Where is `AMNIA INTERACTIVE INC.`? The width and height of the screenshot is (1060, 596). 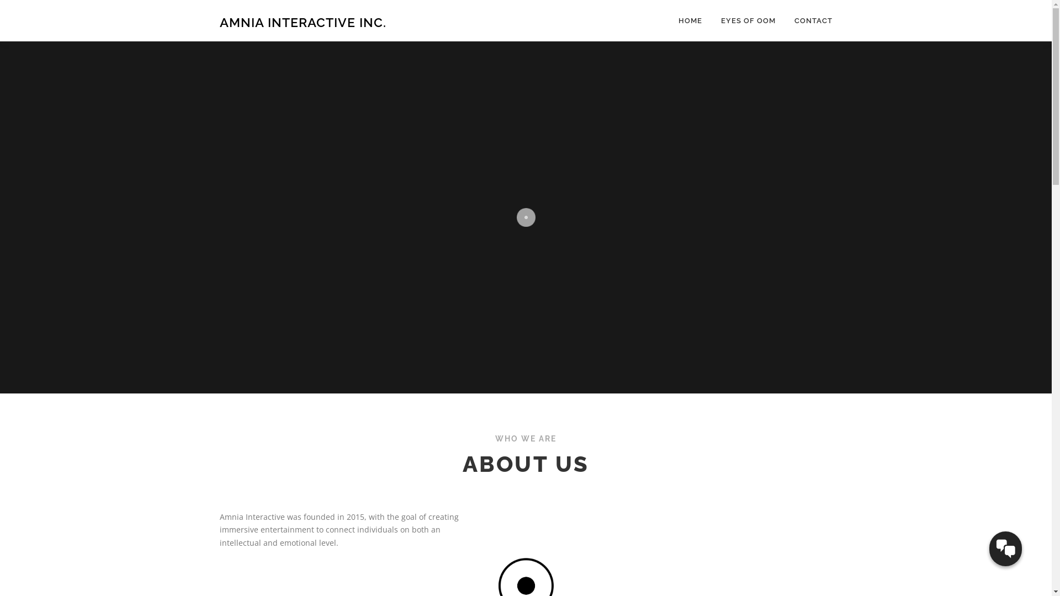
AMNIA INTERACTIVE INC. is located at coordinates (303, 22).